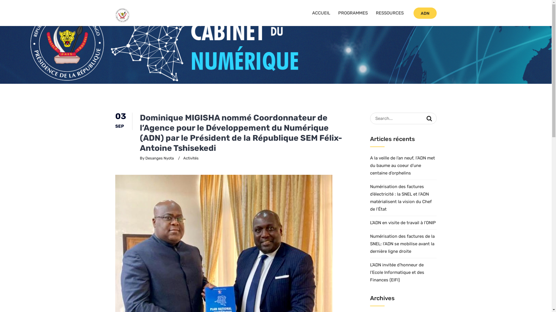  I want to click on ACCUEIL, so click(321, 13).